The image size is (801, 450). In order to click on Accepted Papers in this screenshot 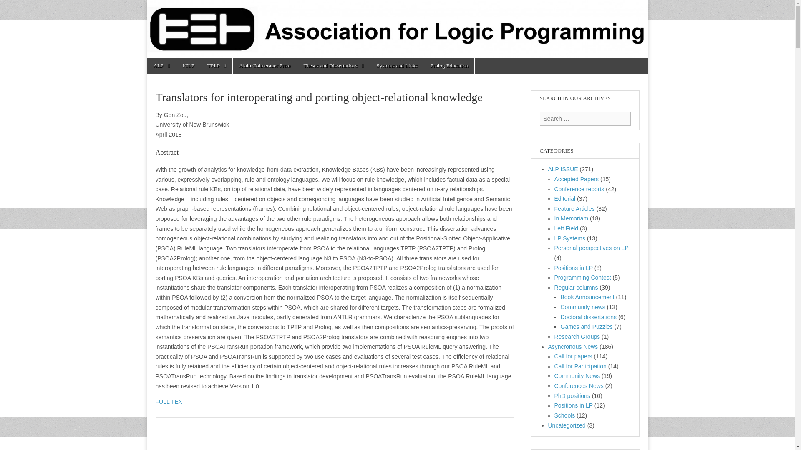, I will do `click(576, 179)`.